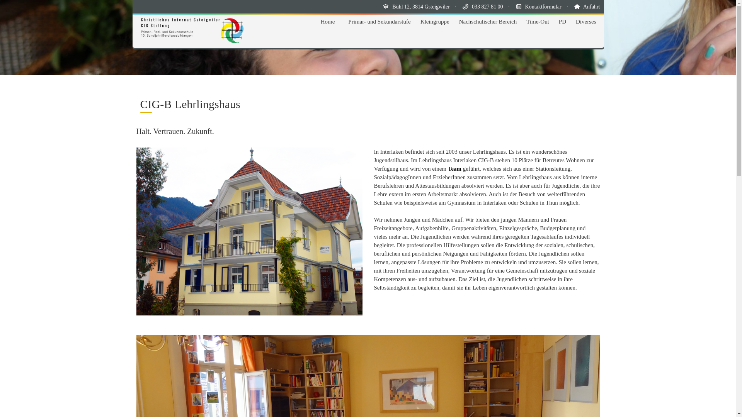 Image resolution: width=742 pixels, height=417 pixels. What do you see at coordinates (592, 7) in the screenshot?
I see `Anfahrt` at bounding box center [592, 7].